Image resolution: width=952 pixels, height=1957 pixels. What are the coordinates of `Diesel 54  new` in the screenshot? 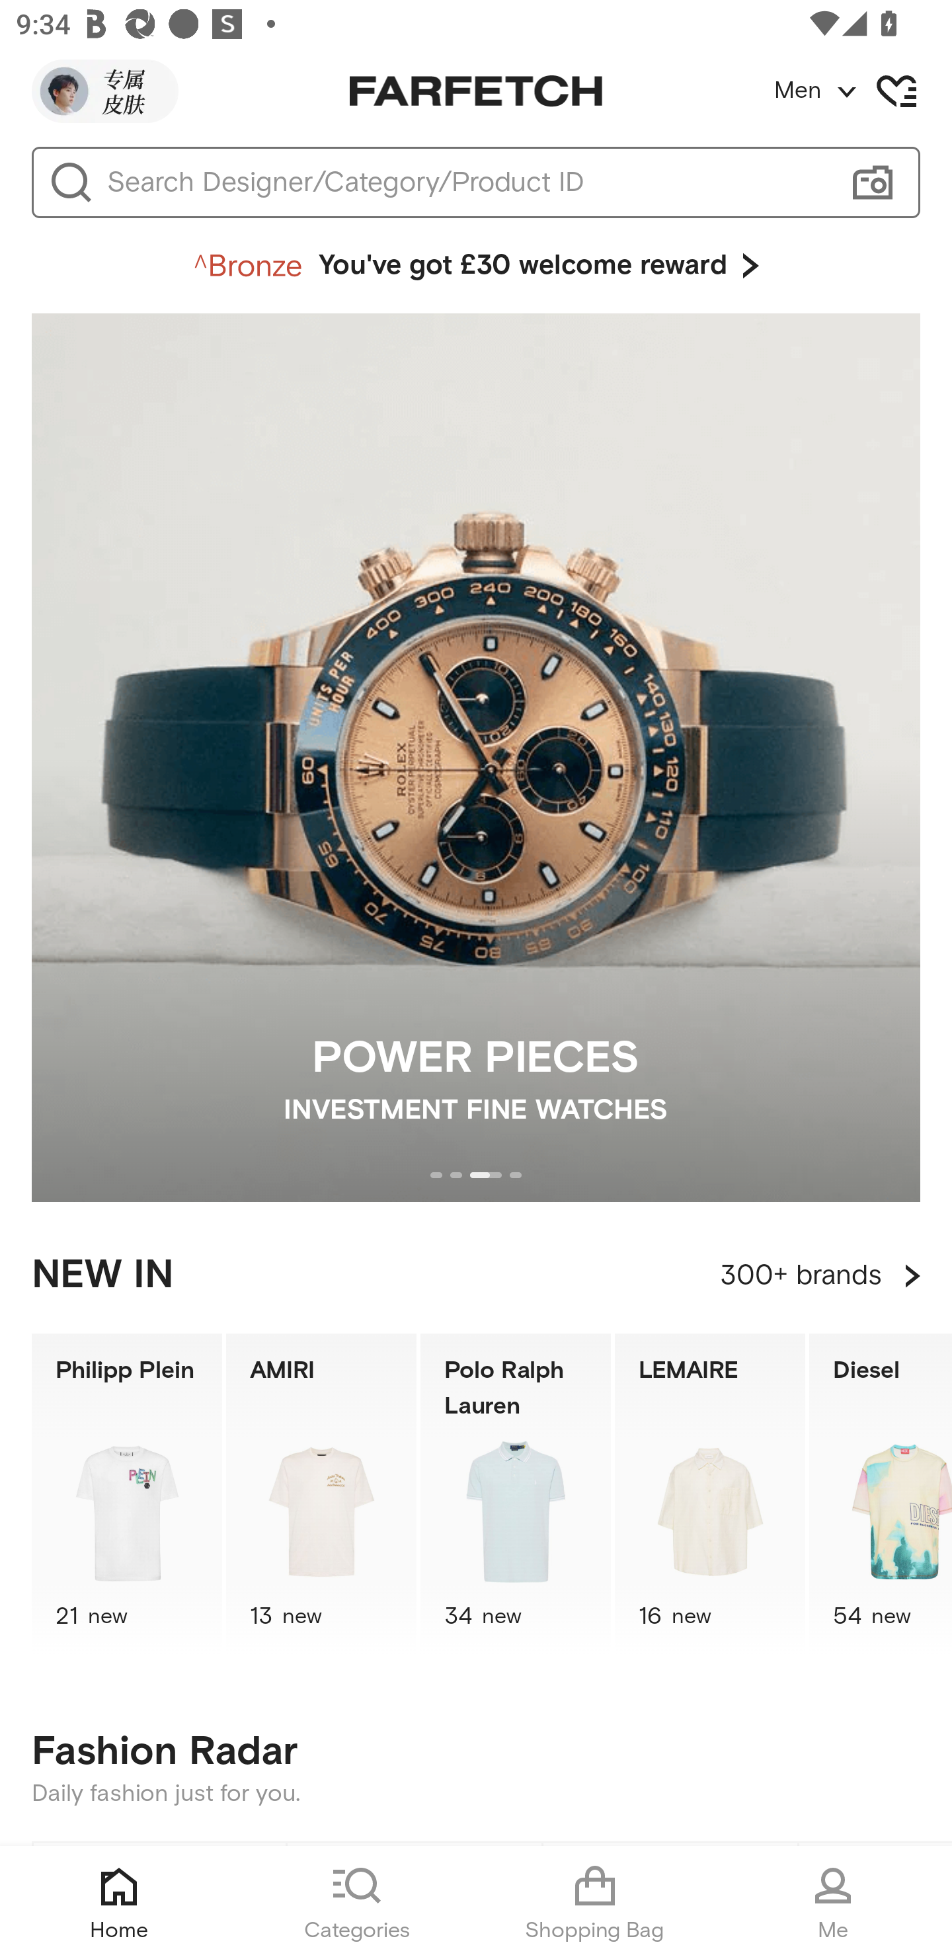 It's located at (881, 1494).